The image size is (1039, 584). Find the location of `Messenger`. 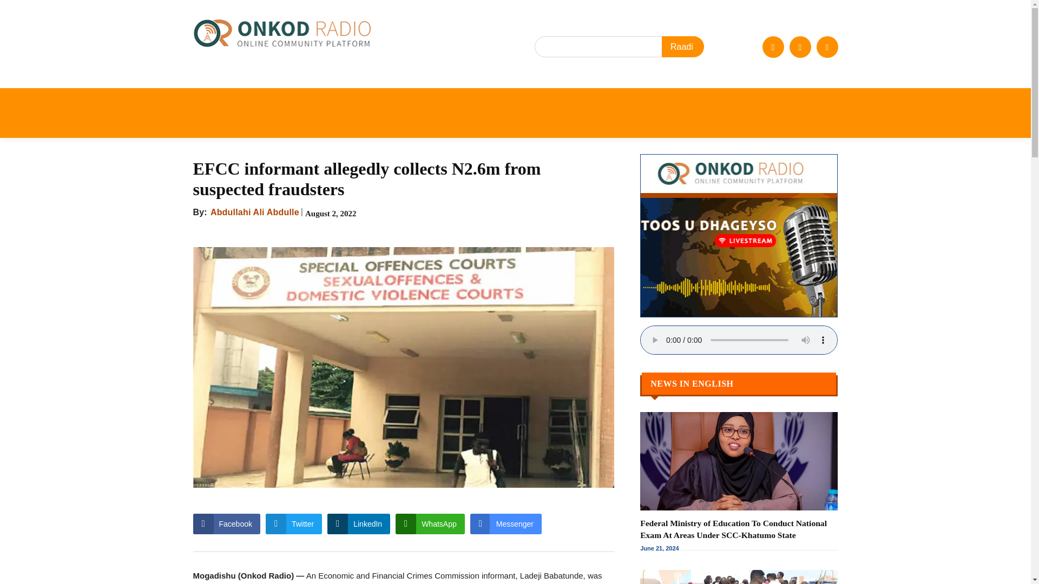

Messenger is located at coordinates (505, 524).